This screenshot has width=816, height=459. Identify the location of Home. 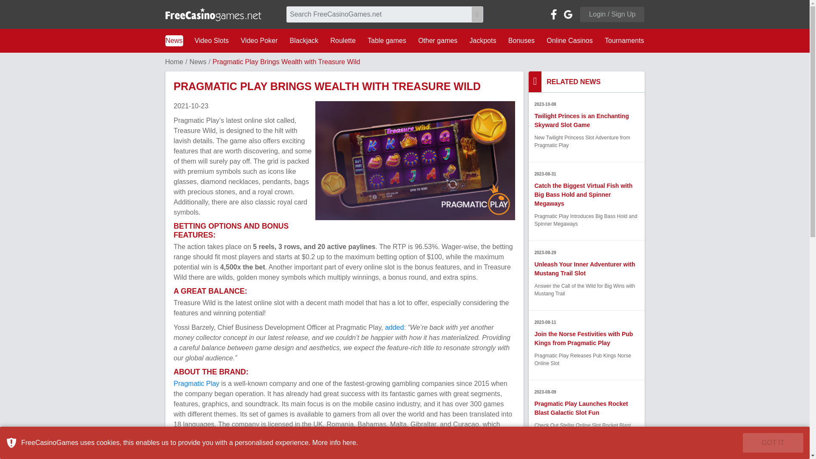
(173, 62).